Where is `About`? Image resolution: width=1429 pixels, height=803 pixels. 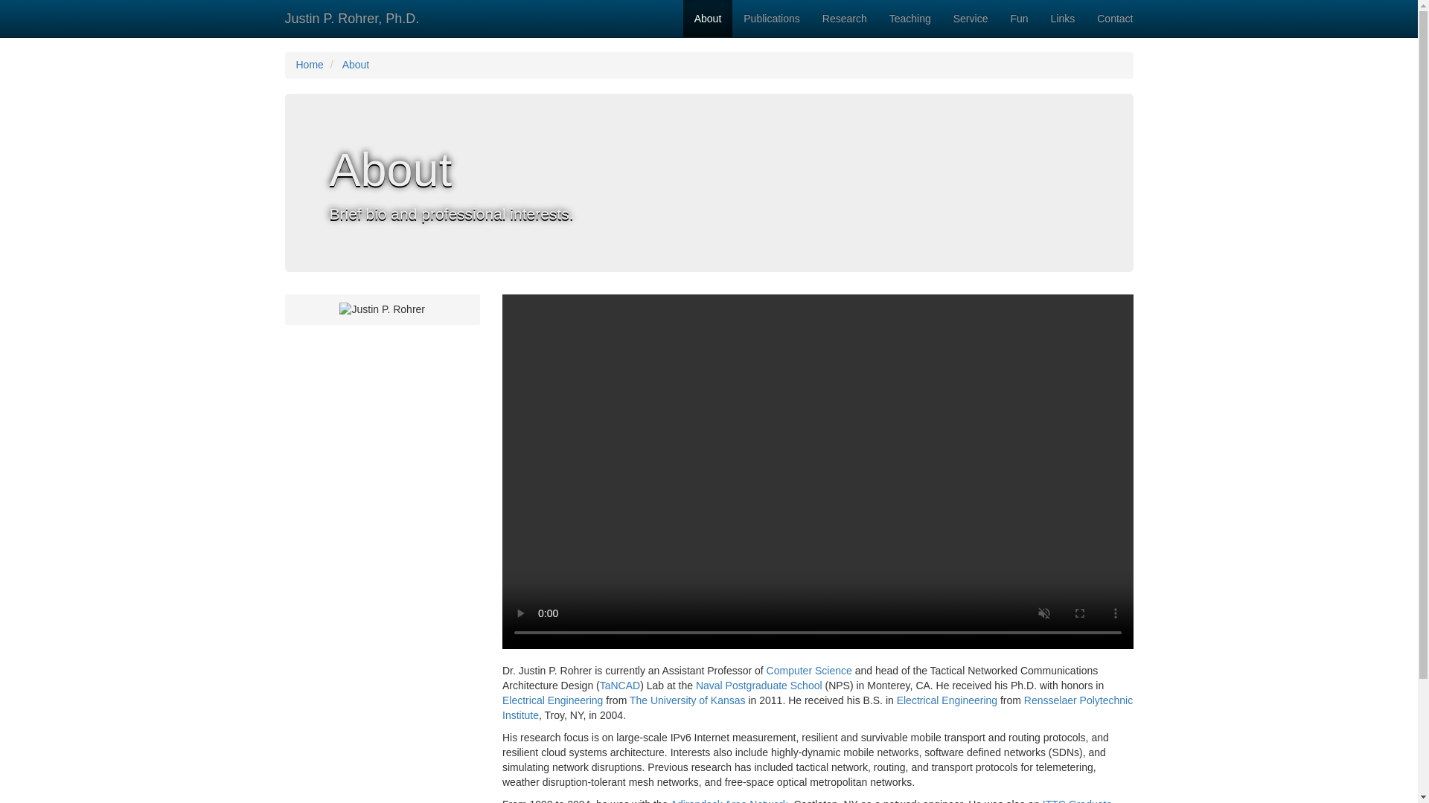 About is located at coordinates (707, 18).